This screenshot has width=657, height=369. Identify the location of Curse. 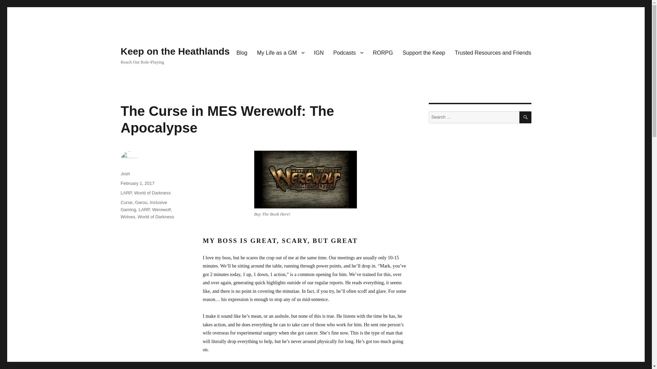
(126, 202).